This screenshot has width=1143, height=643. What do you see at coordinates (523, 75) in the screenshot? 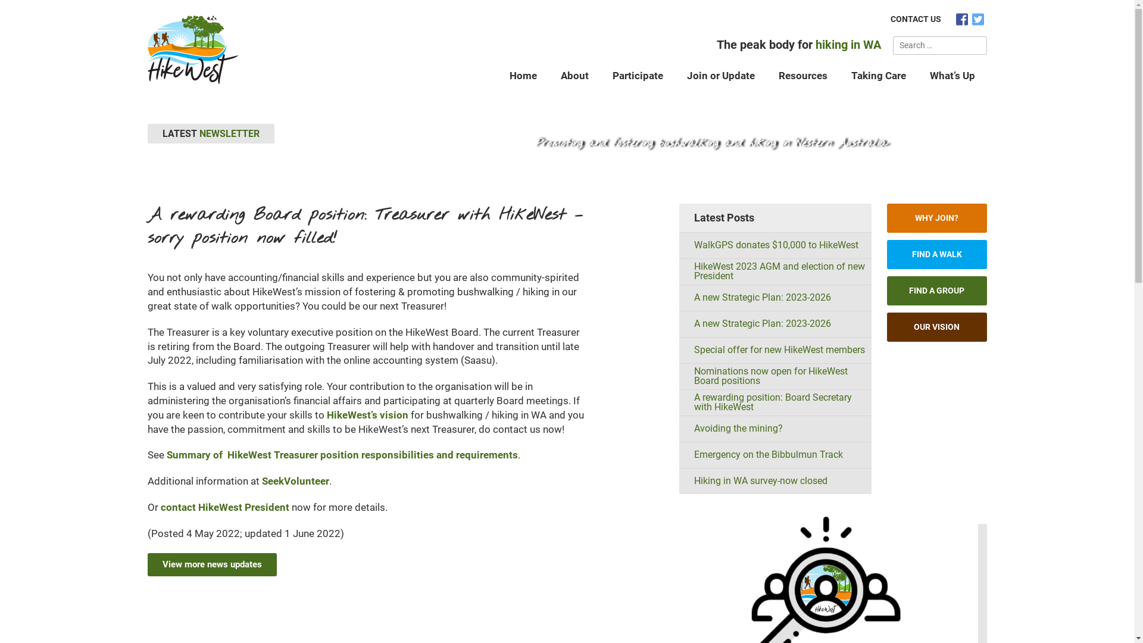
I see `Home` at bounding box center [523, 75].